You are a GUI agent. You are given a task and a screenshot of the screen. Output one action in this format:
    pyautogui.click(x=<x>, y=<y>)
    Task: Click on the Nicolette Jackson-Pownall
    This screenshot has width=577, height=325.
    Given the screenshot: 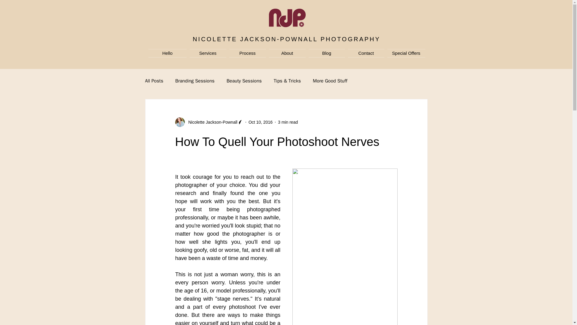 What is the action you would take?
    pyautogui.click(x=211, y=122)
    